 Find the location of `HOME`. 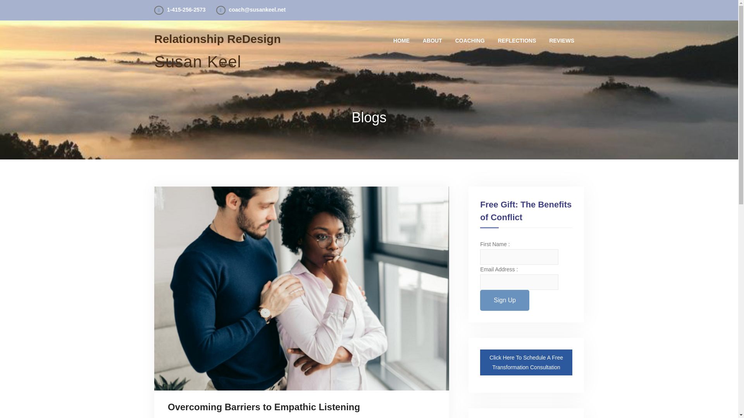

HOME is located at coordinates (401, 40).